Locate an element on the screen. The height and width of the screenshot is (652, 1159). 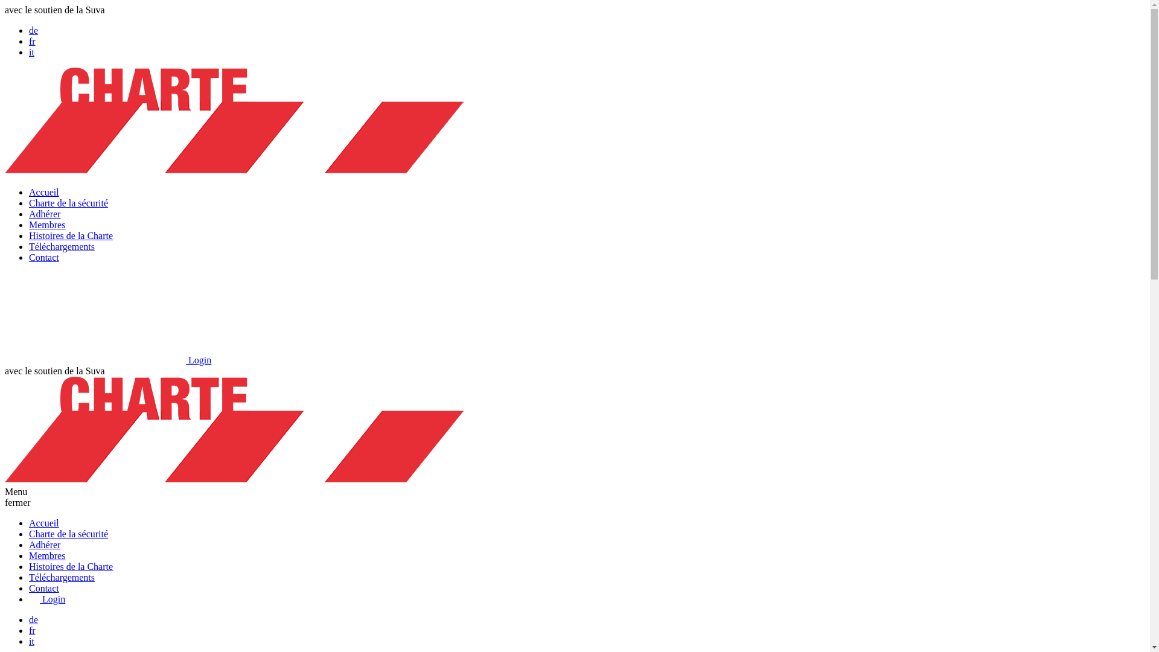
Membres is located at coordinates (47, 225).